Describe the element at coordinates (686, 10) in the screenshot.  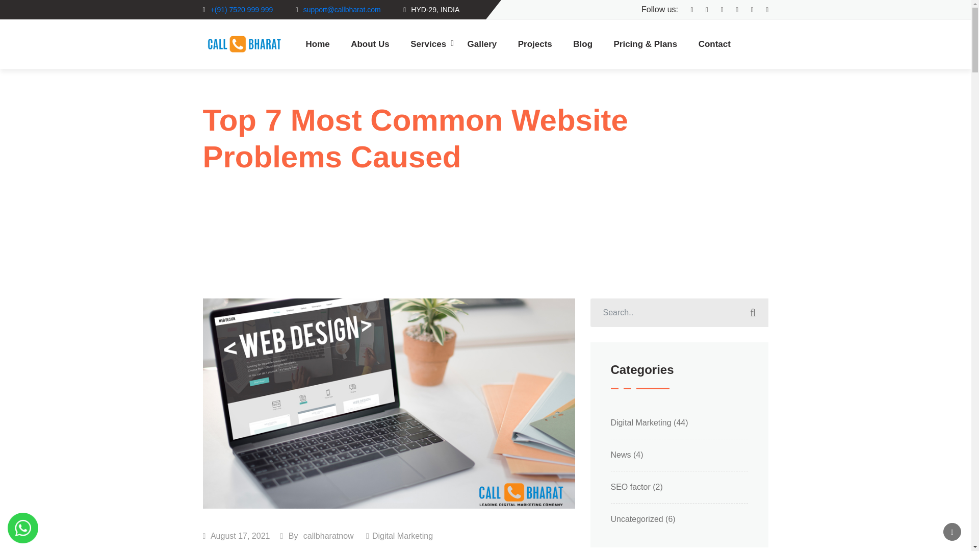
I see `Facebook` at that location.